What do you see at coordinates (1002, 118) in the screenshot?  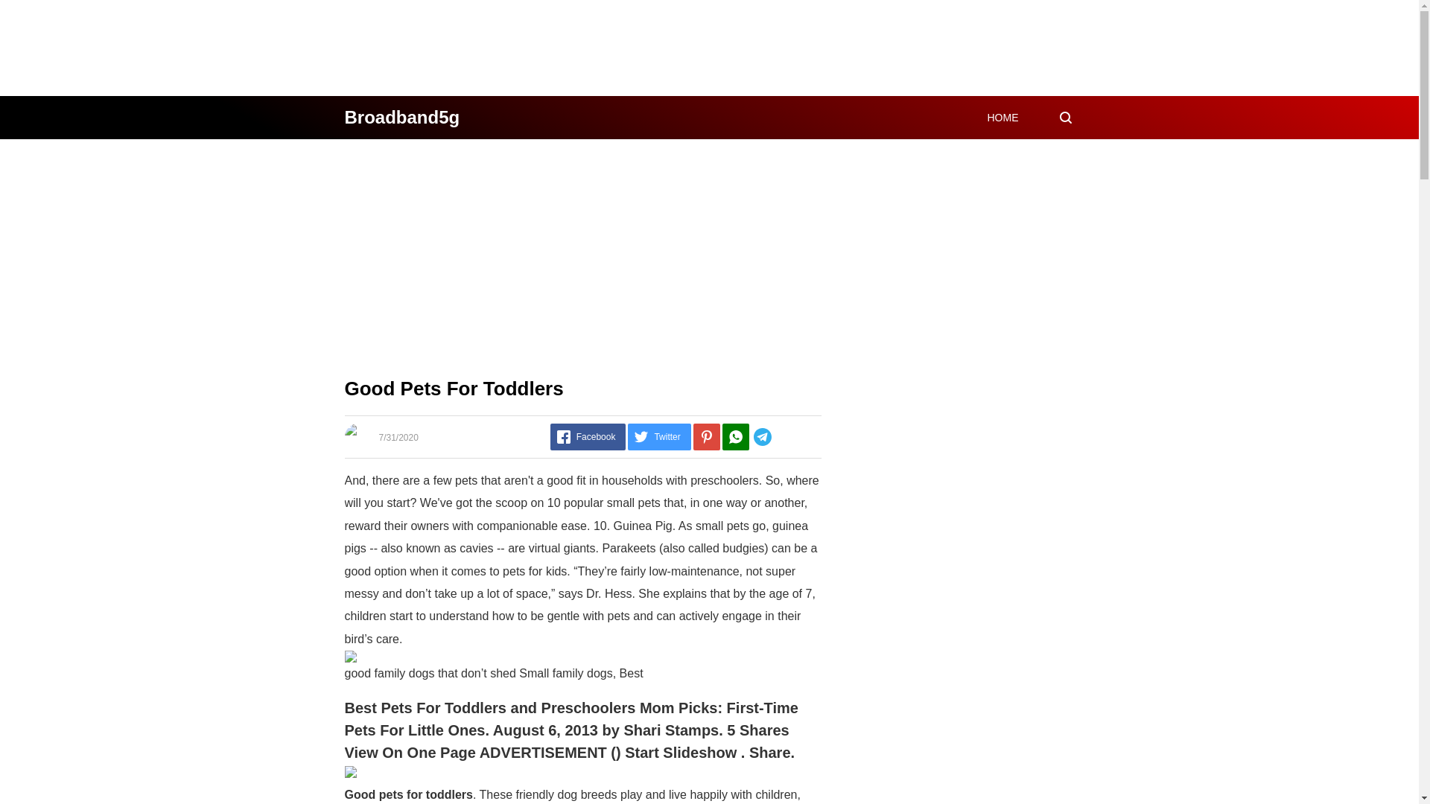 I see `HOME` at bounding box center [1002, 118].